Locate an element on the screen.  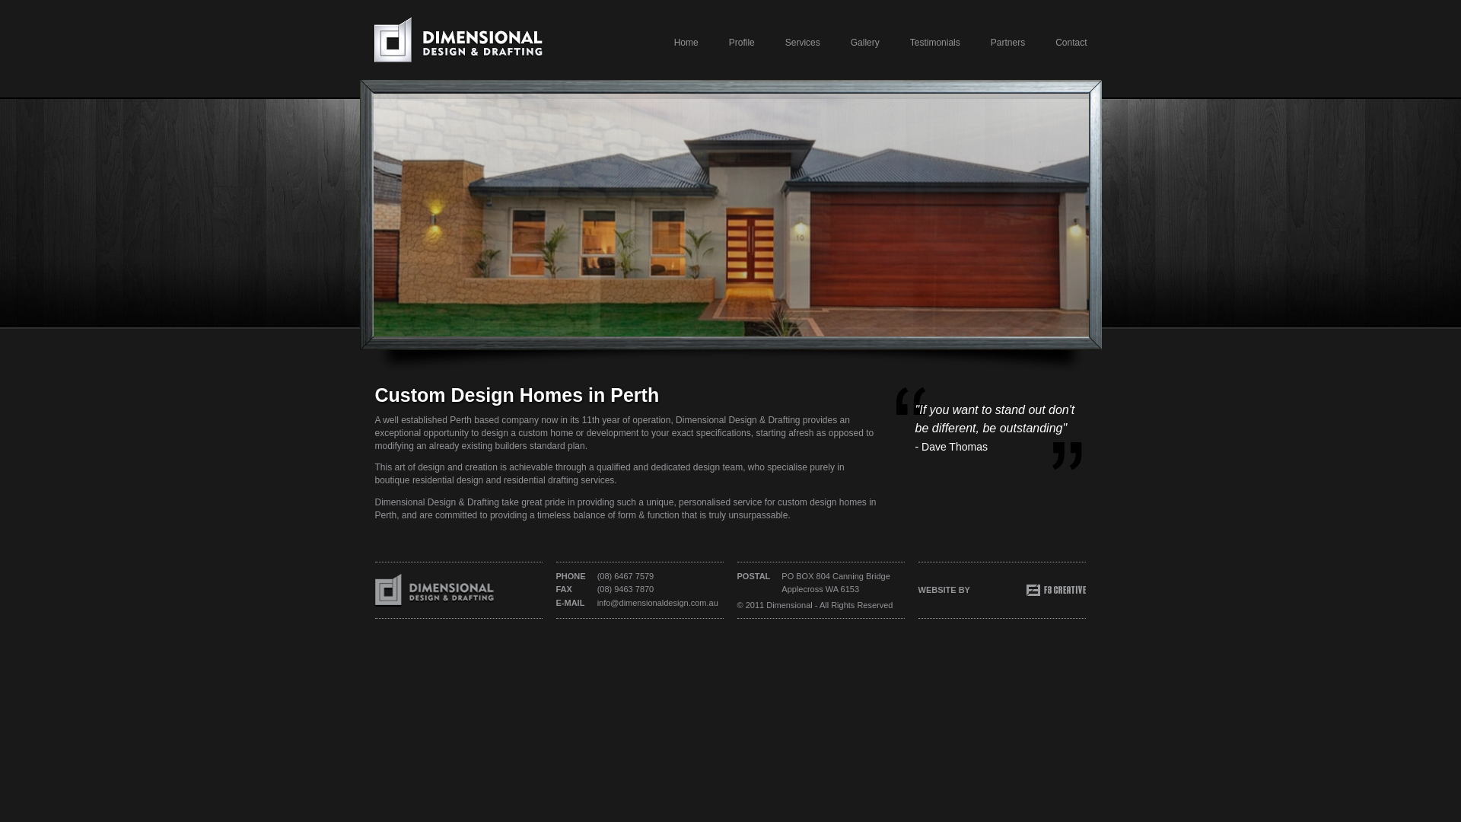
Partners is located at coordinates (992, 43).